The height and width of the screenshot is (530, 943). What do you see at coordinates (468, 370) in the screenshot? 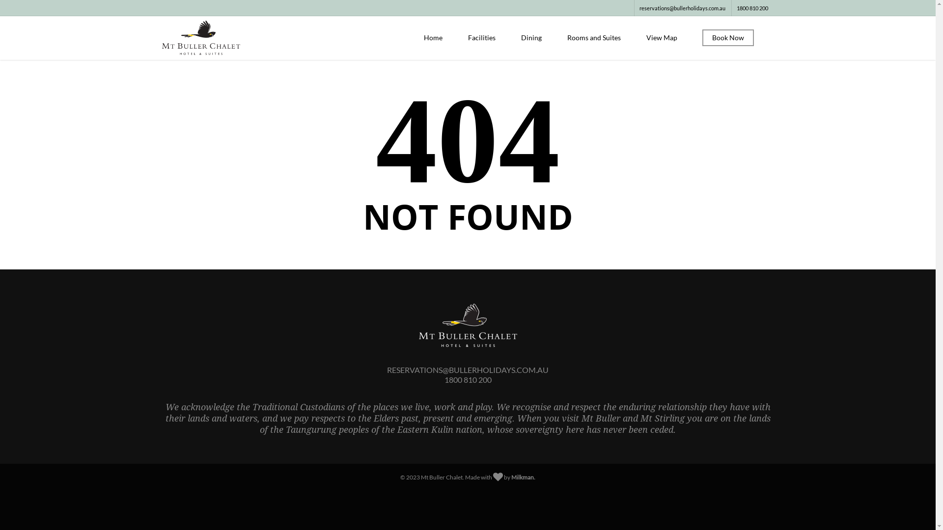
I see `RESERVATIONS@BULLERHOLIDAYS.COM.AU` at bounding box center [468, 370].